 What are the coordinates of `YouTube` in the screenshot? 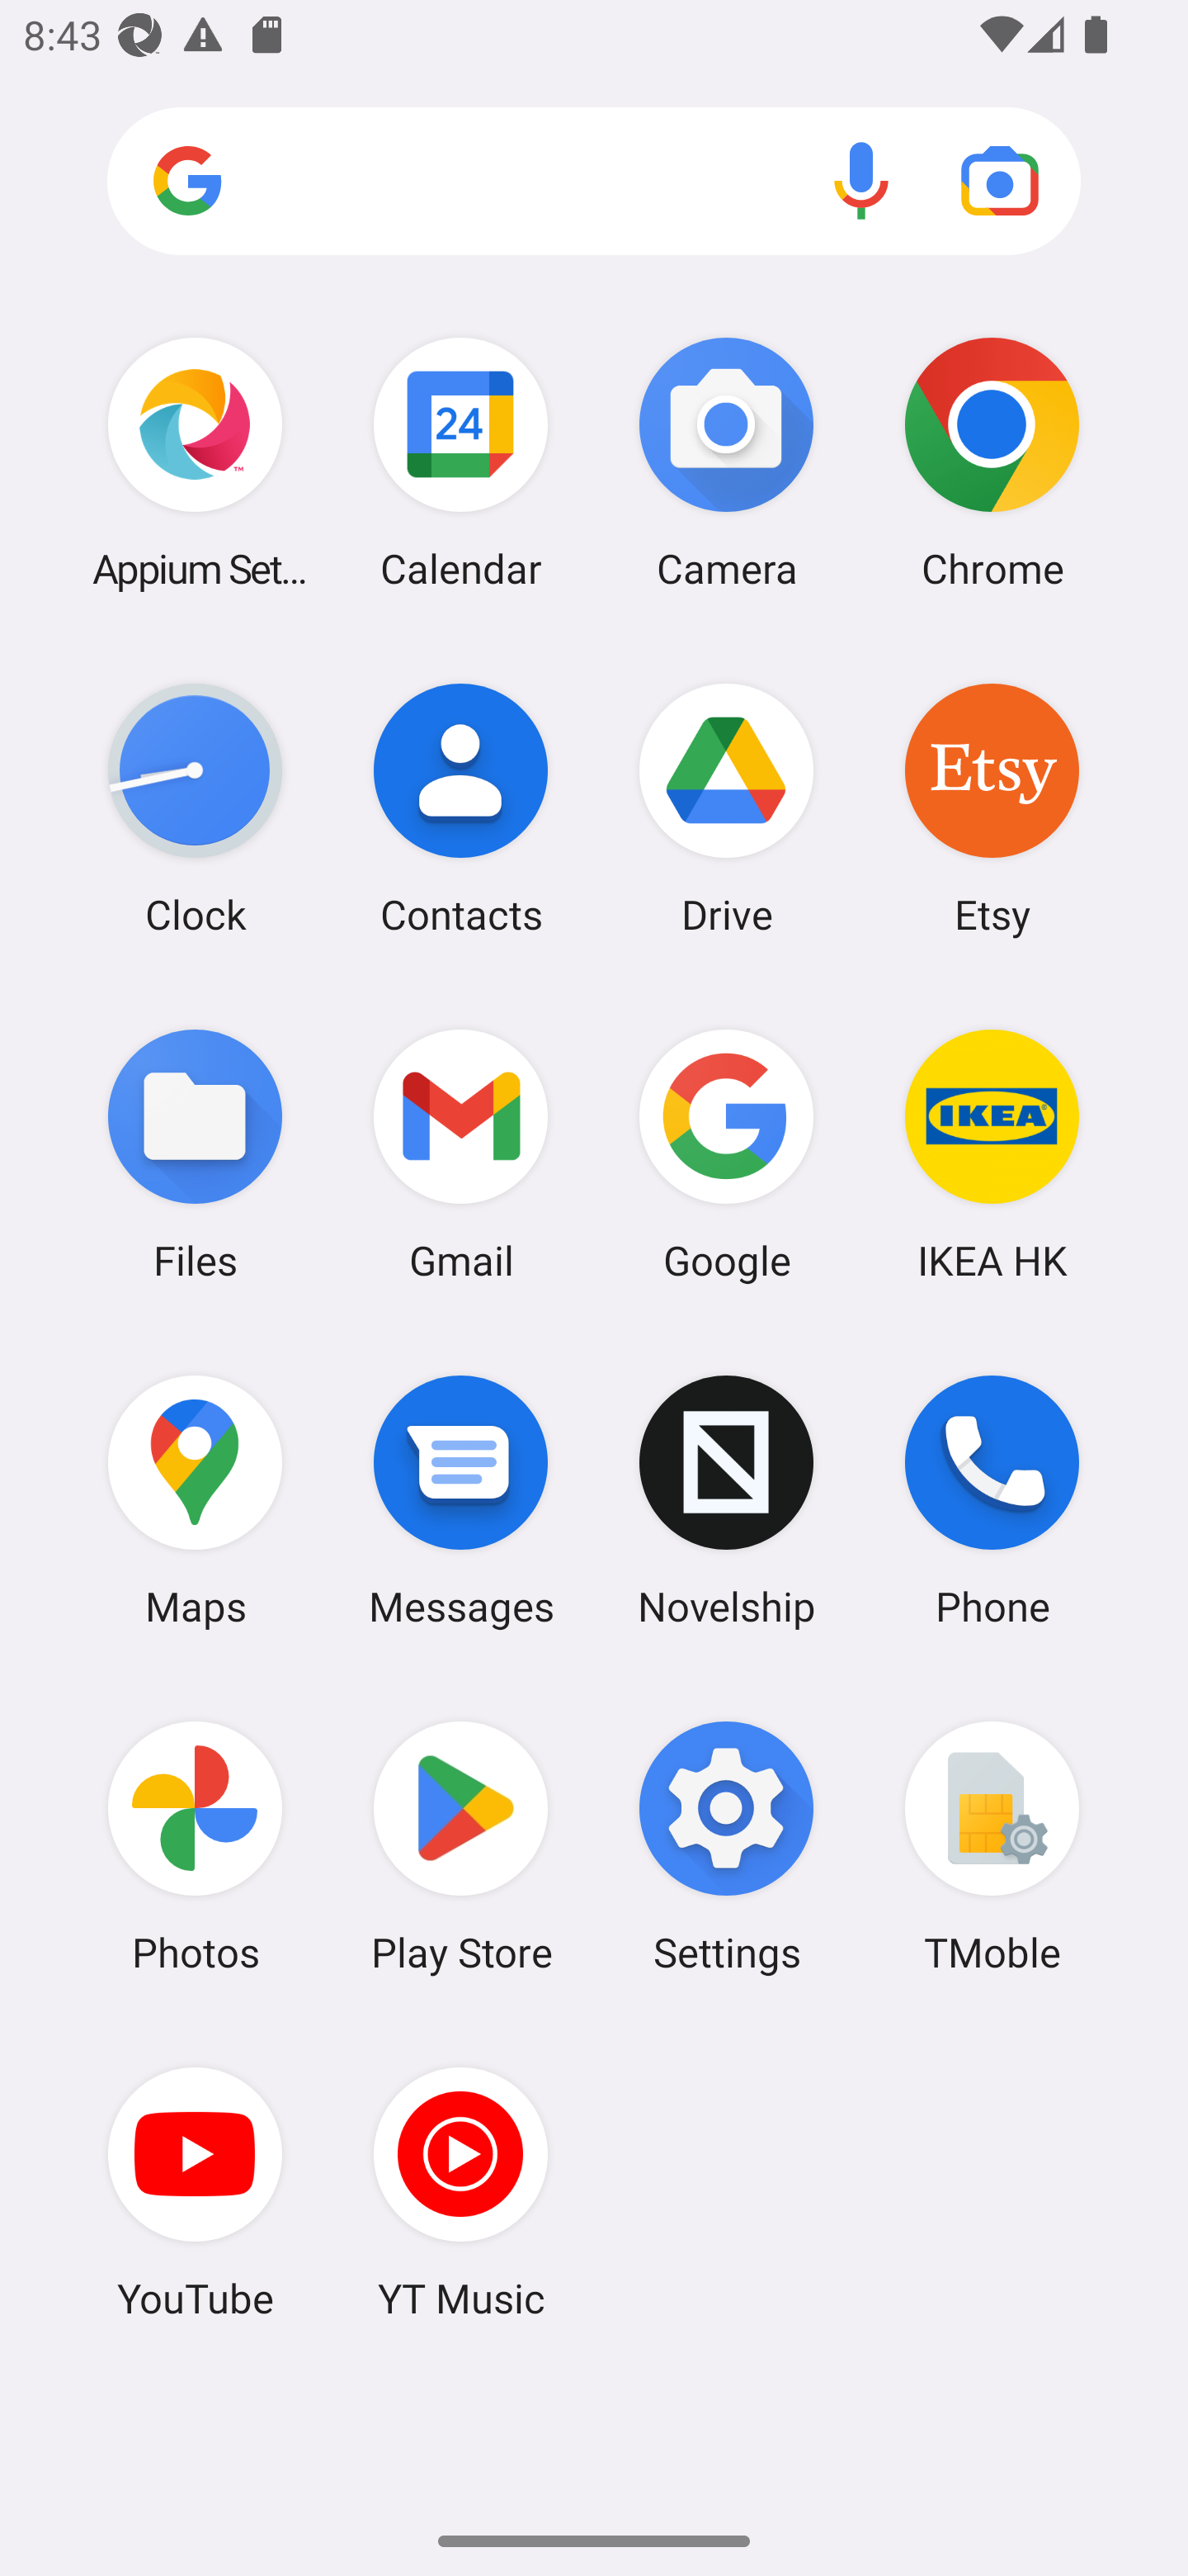 It's located at (195, 2192).